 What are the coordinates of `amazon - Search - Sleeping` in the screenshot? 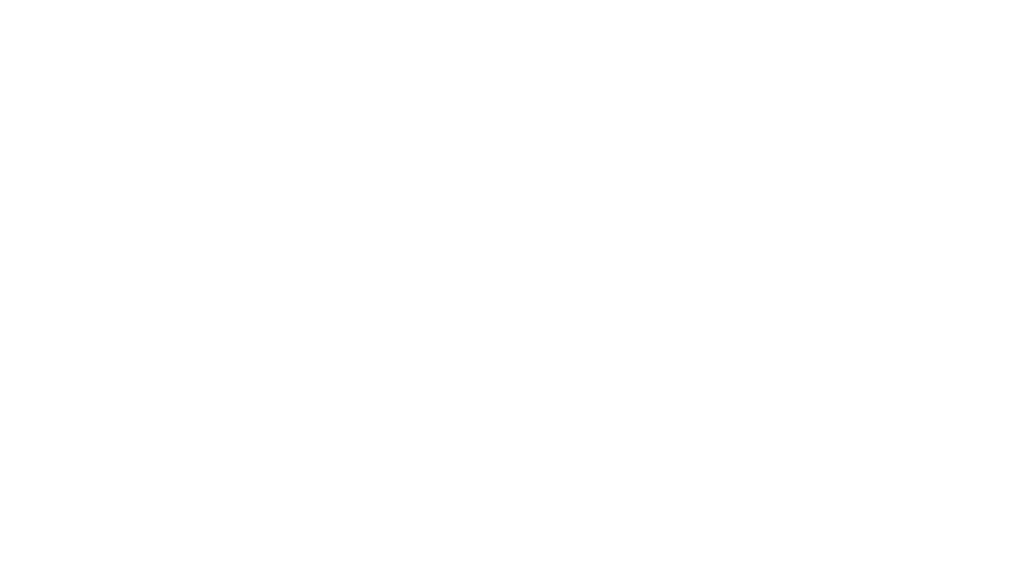 It's located at (42, 14).